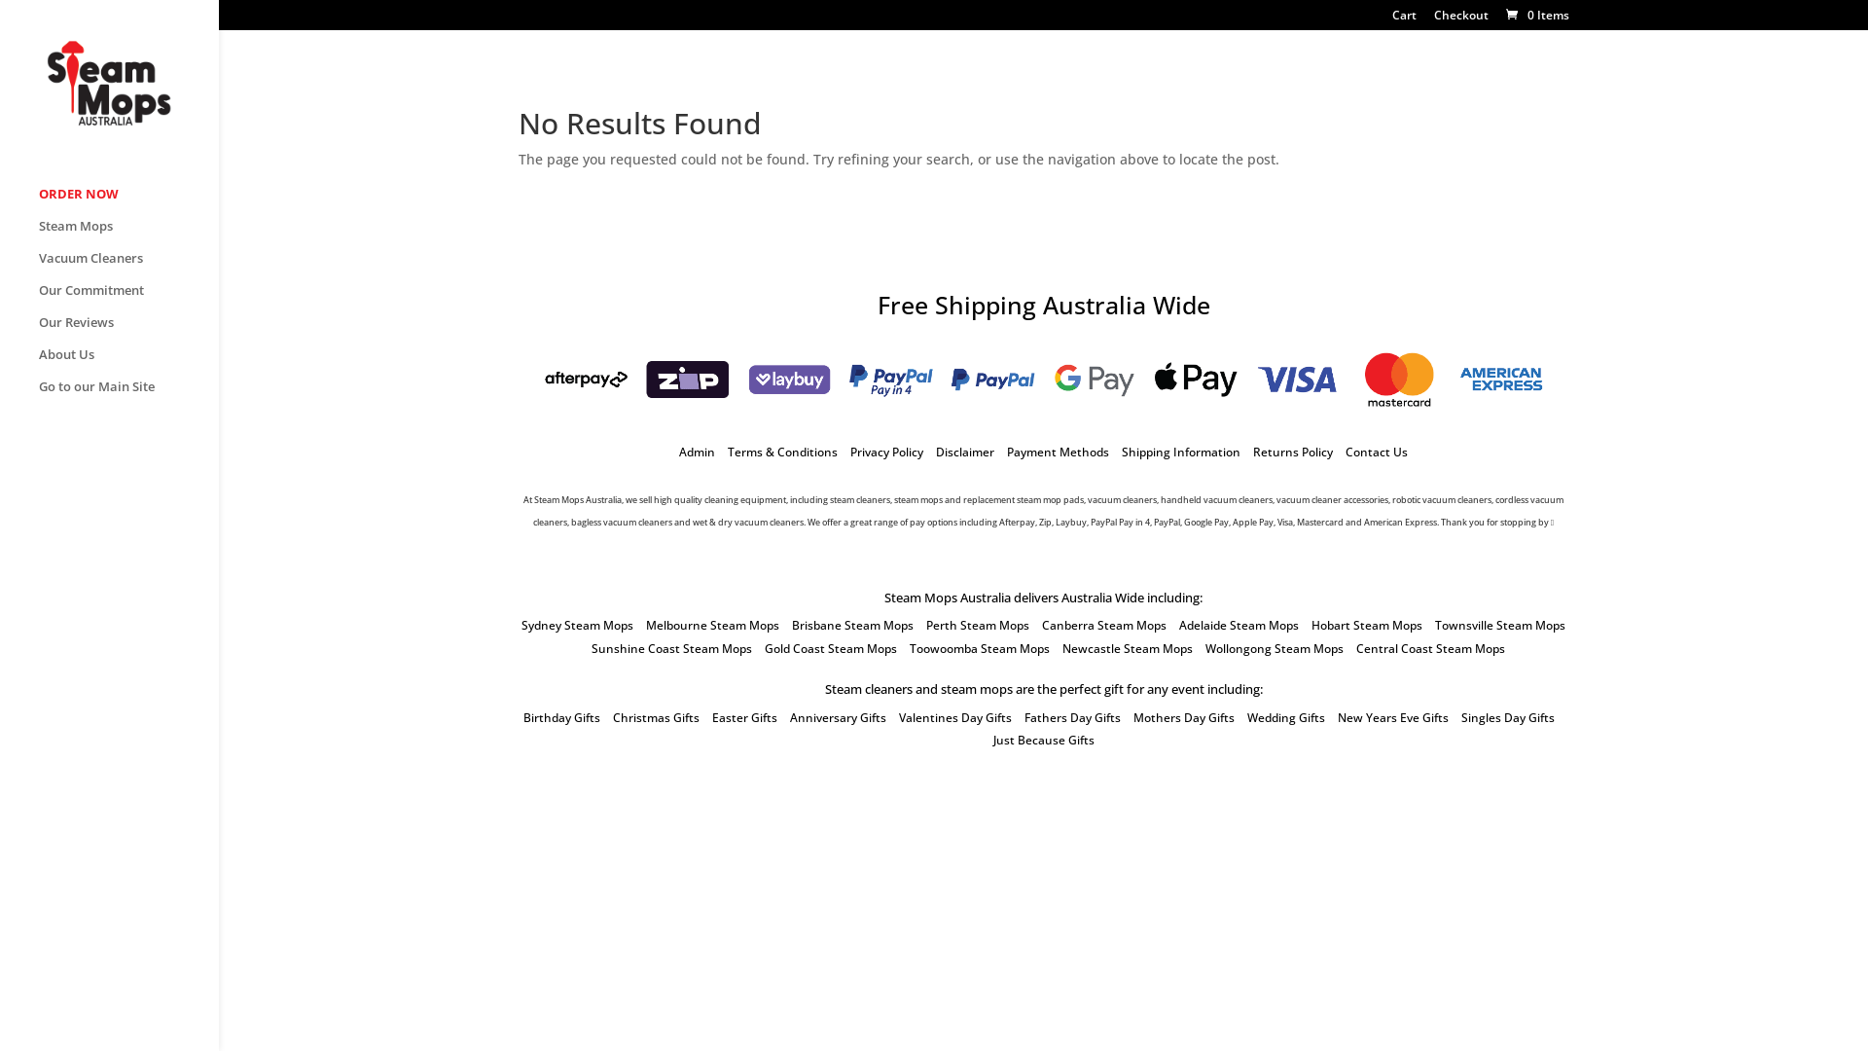 The width and height of the screenshot is (1868, 1051). I want to click on Birthday Gifts, so click(562, 718).